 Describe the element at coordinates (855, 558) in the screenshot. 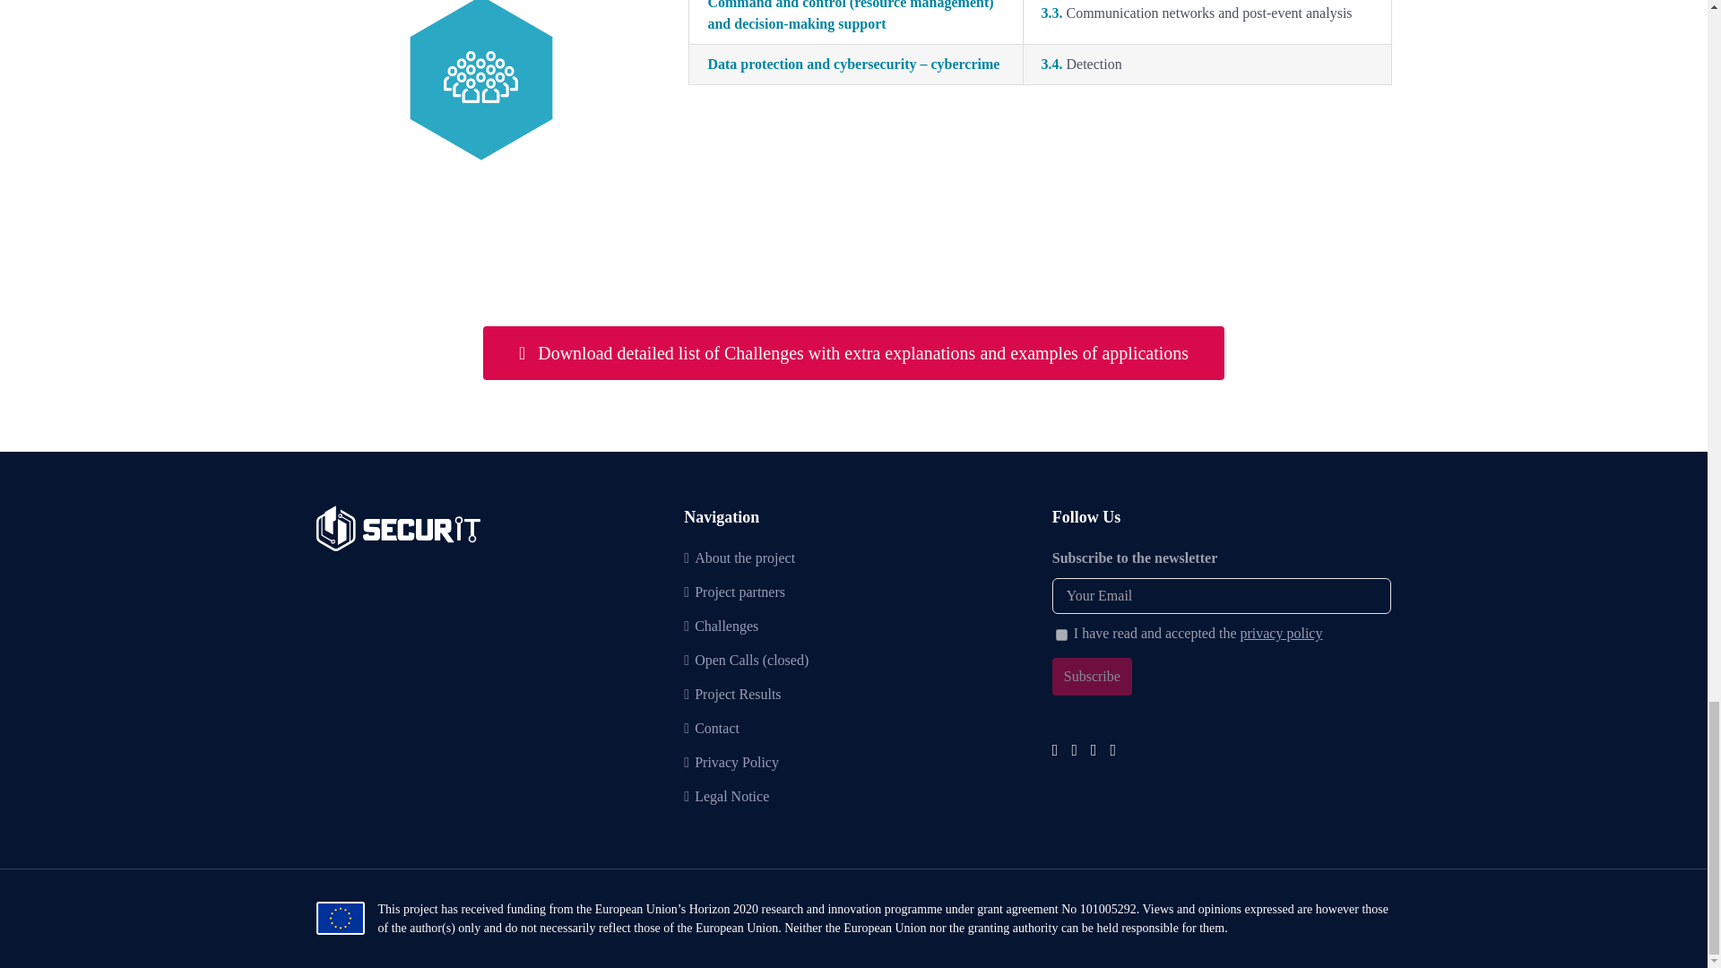

I see `About the project` at that location.